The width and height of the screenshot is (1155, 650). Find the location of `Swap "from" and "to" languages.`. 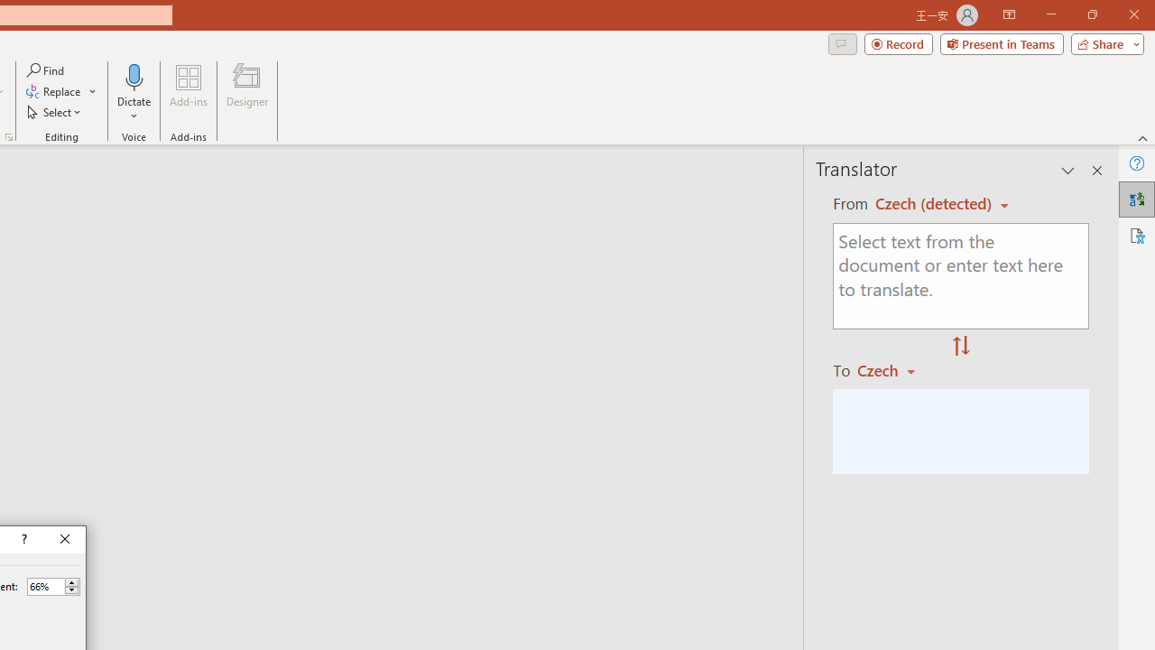

Swap "from" and "to" languages. is located at coordinates (961, 347).